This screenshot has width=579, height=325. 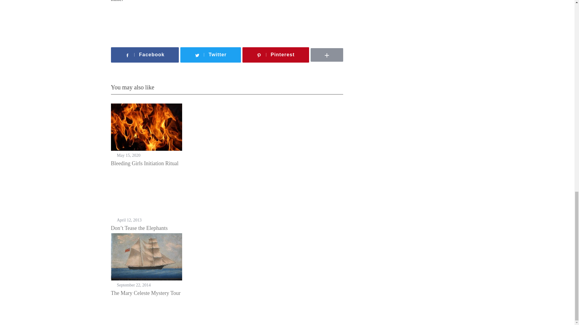 What do you see at coordinates (345, 46) in the screenshot?
I see `LINKEDIN` at bounding box center [345, 46].